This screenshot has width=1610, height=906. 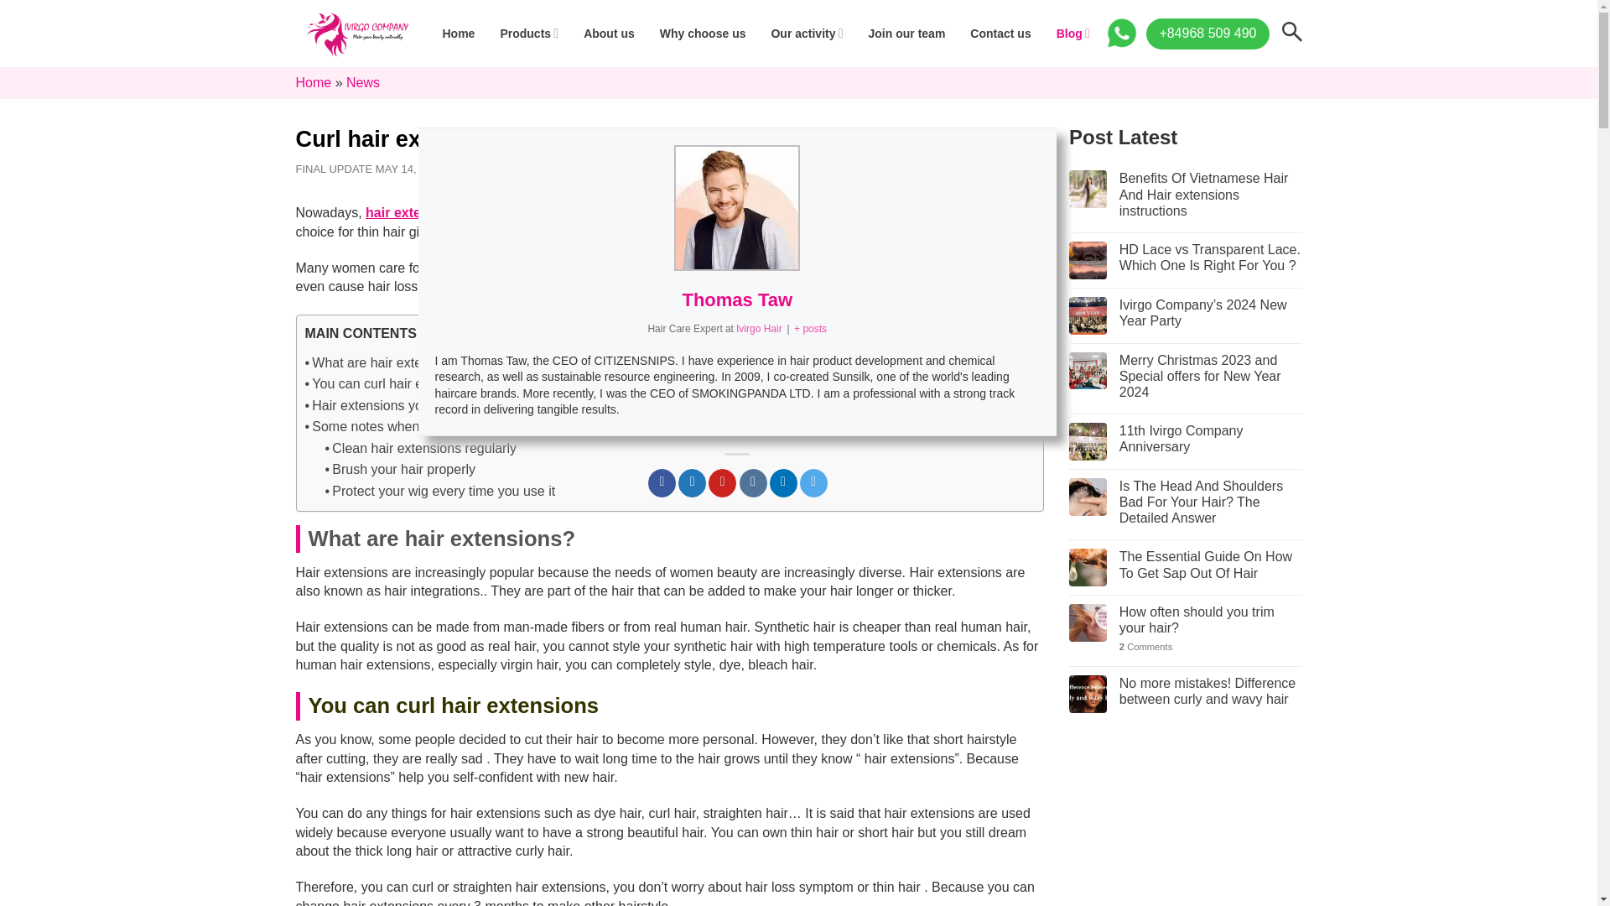 I want to click on Some notes when using hair extensions, so click(x=428, y=426).